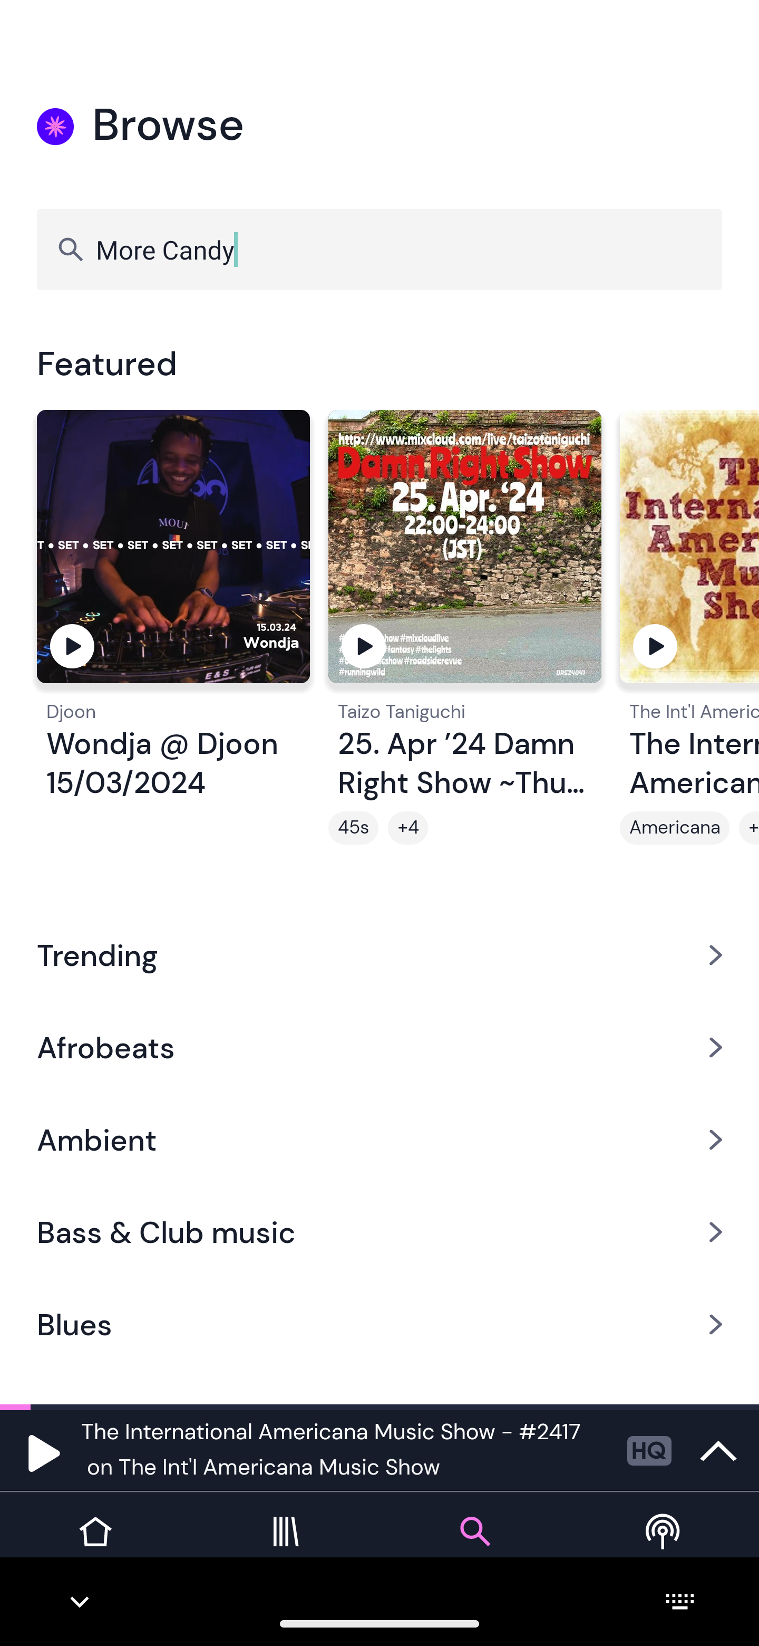  What do you see at coordinates (95, 1547) in the screenshot?
I see `Home tab` at bounding box center [95, 1547].